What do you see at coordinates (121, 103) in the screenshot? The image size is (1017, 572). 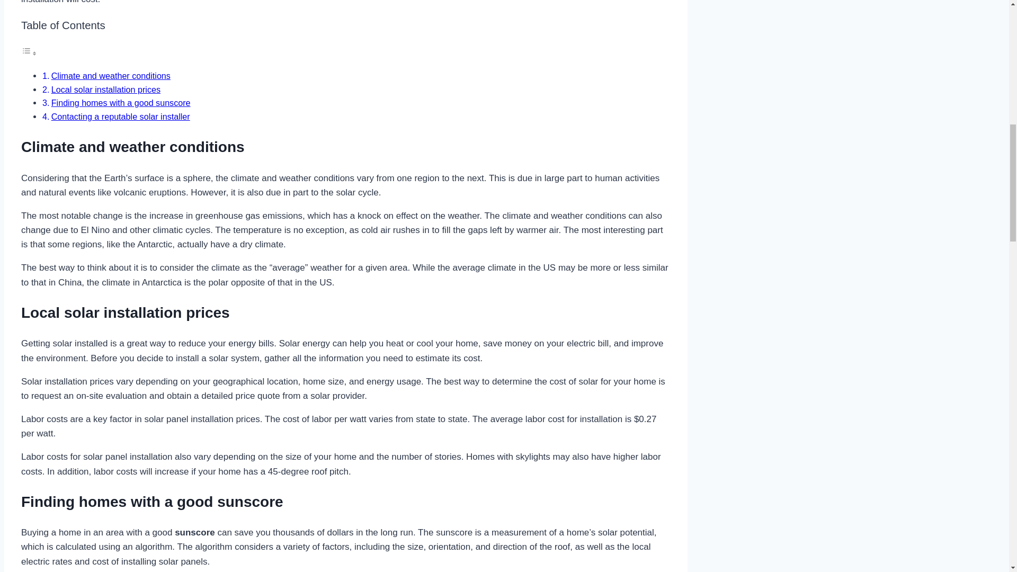 I see `Finding homes with a good sunscore` at bounding box center [121, 103].